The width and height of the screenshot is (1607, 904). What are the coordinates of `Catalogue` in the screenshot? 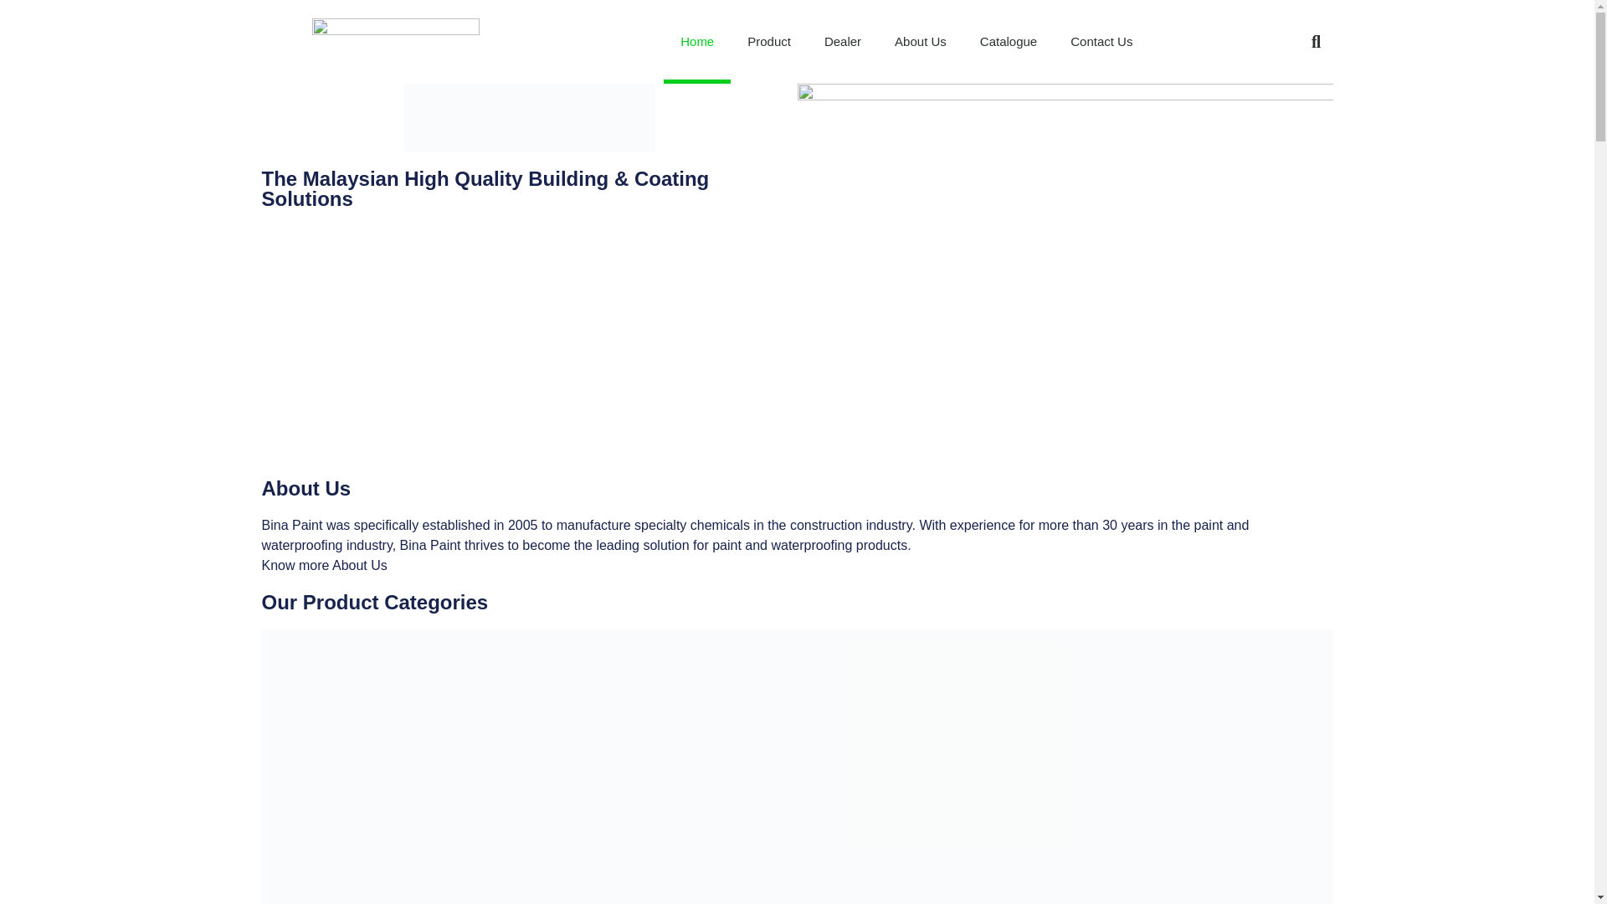 It's located at (1008, 42).